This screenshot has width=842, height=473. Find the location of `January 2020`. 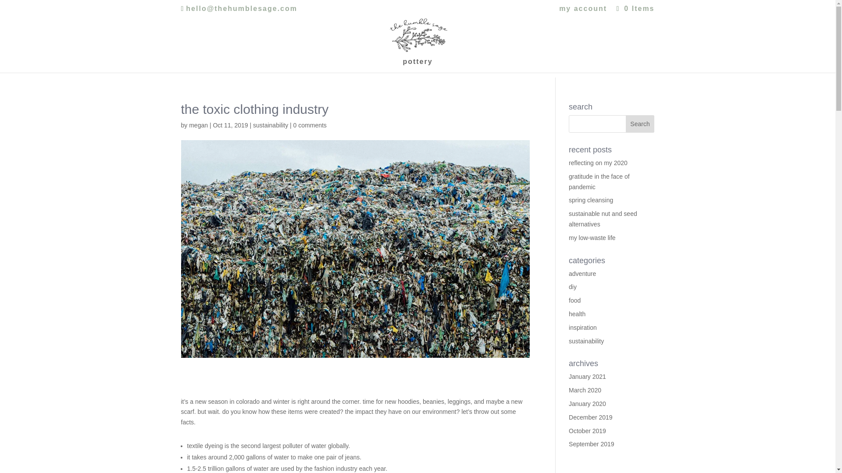

January 2020 is located at coordinates (588, 403).